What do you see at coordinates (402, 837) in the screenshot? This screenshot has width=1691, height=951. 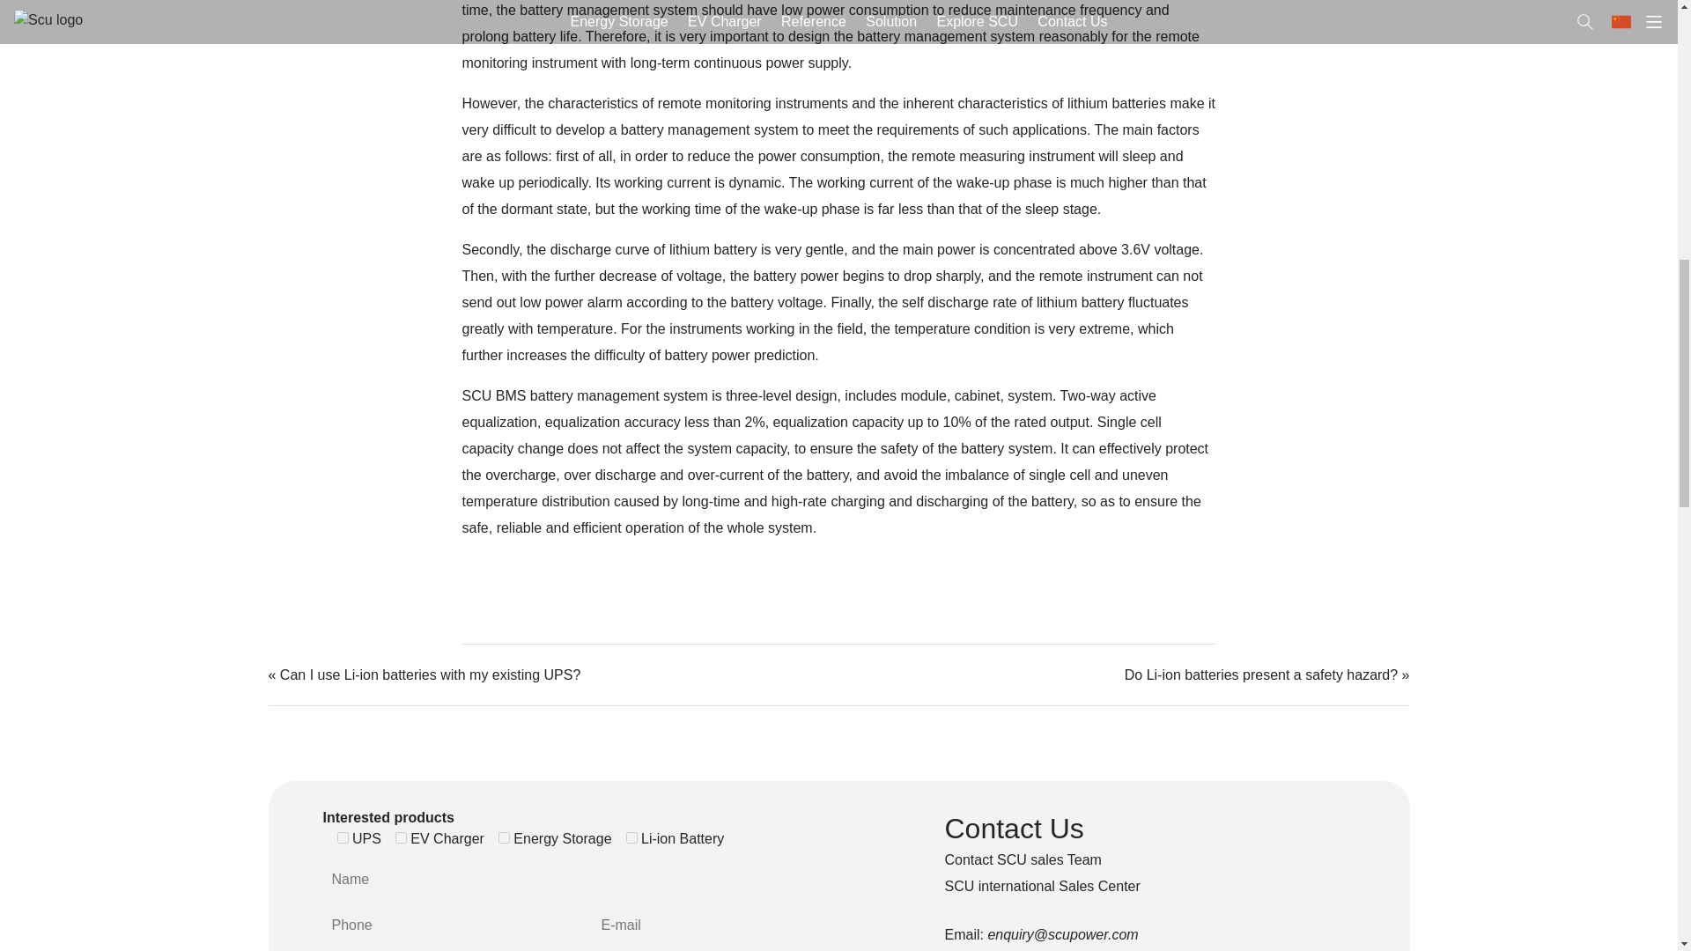 I see `EV Charger` at bounding box center [402, 837].